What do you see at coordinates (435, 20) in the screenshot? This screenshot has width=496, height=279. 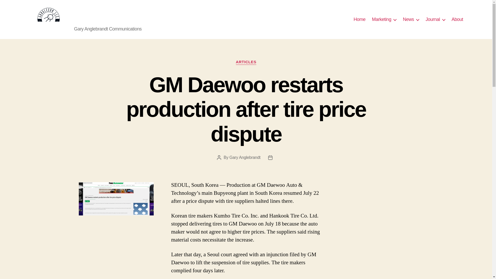 I see `Journal` at bounding box center [435, 20].